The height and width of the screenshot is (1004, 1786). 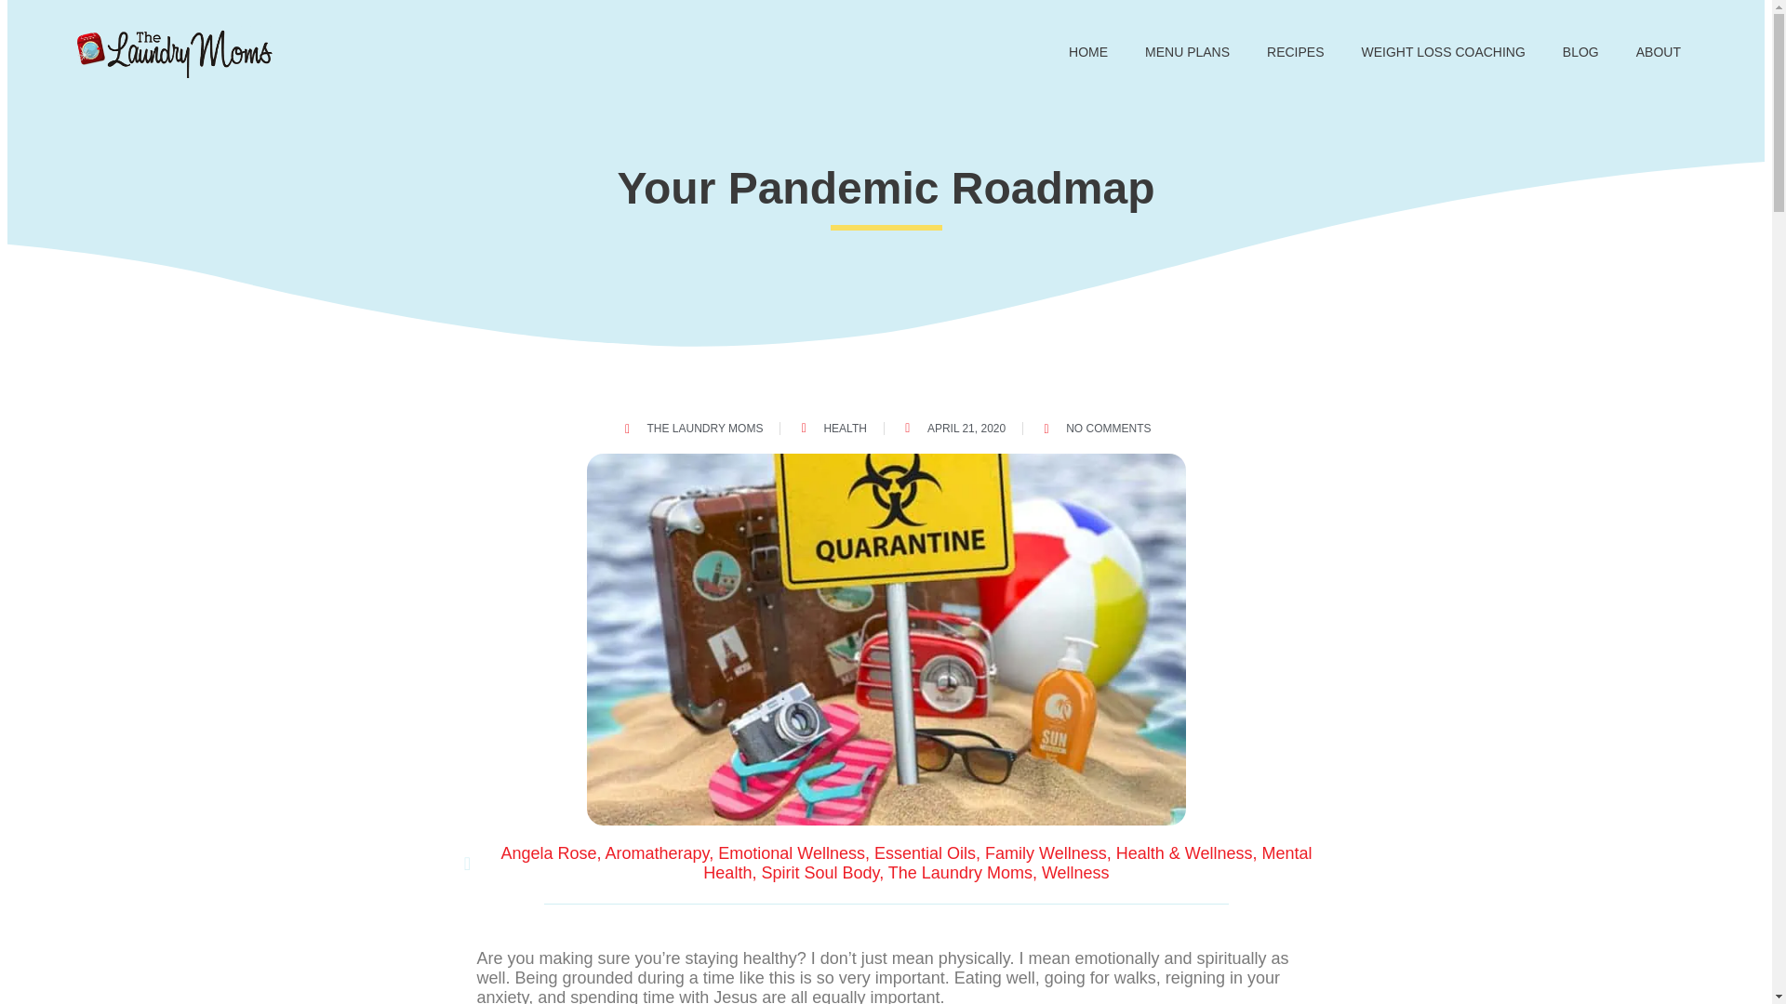 What do you see at coordinates (548, 853) in the screenshot?
I see `Angela Rose` at bounding box center [548, 853].